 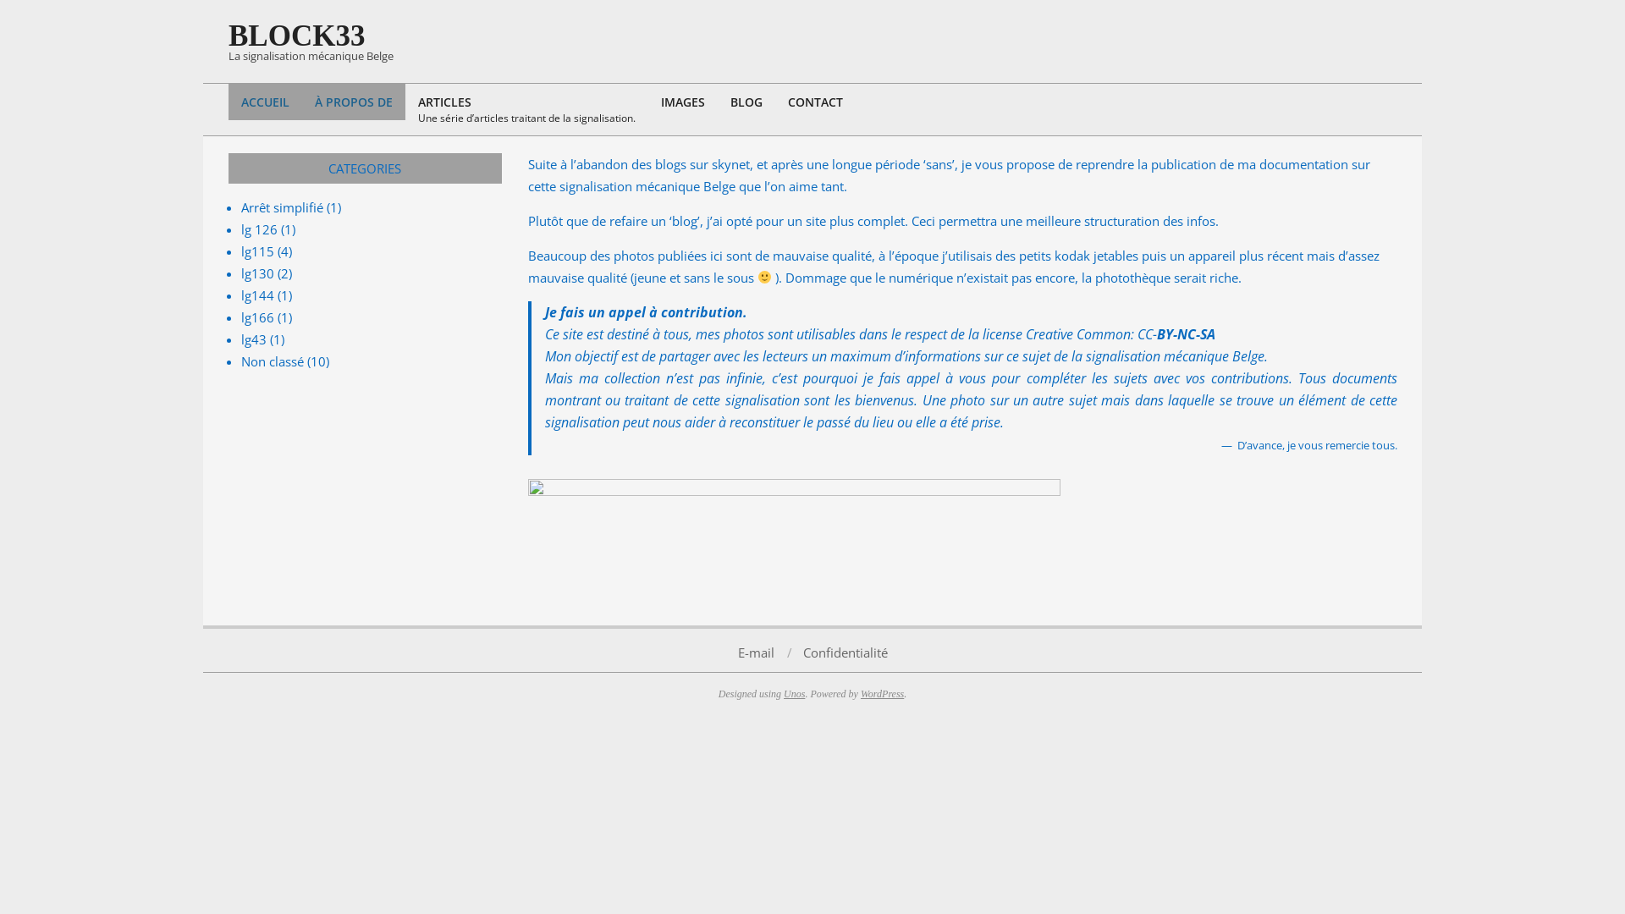 I want to click on BLOCK33, so click(x=296, y=36).